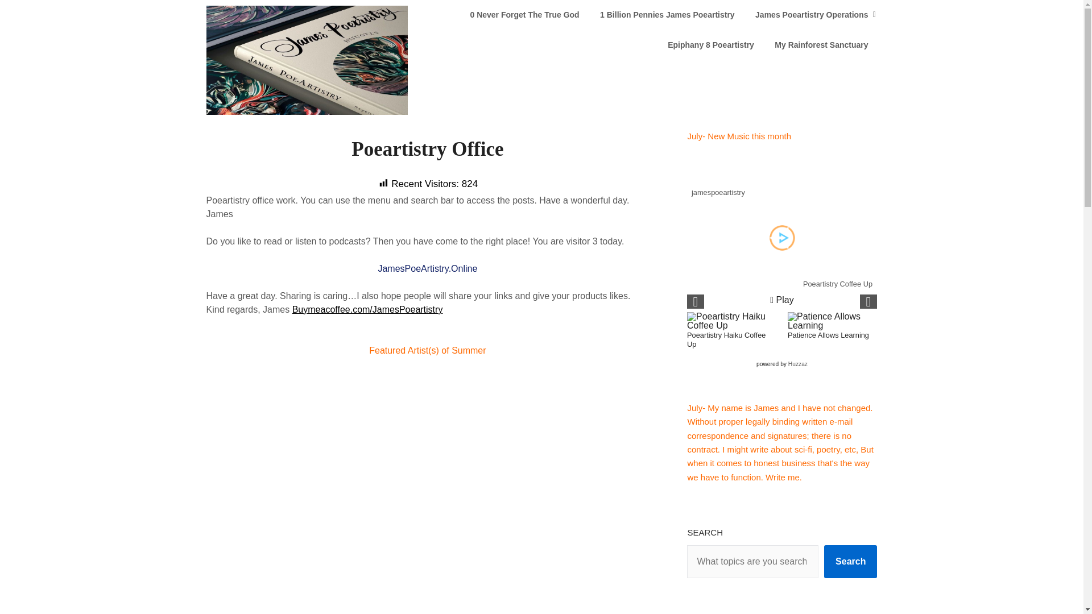 The height and width of the screenshot is (614, 1092). What do you see at coordinates (811, 15) in the screenshot?
I see `James Poeartistry Operations` at bounding box center [811, 15].